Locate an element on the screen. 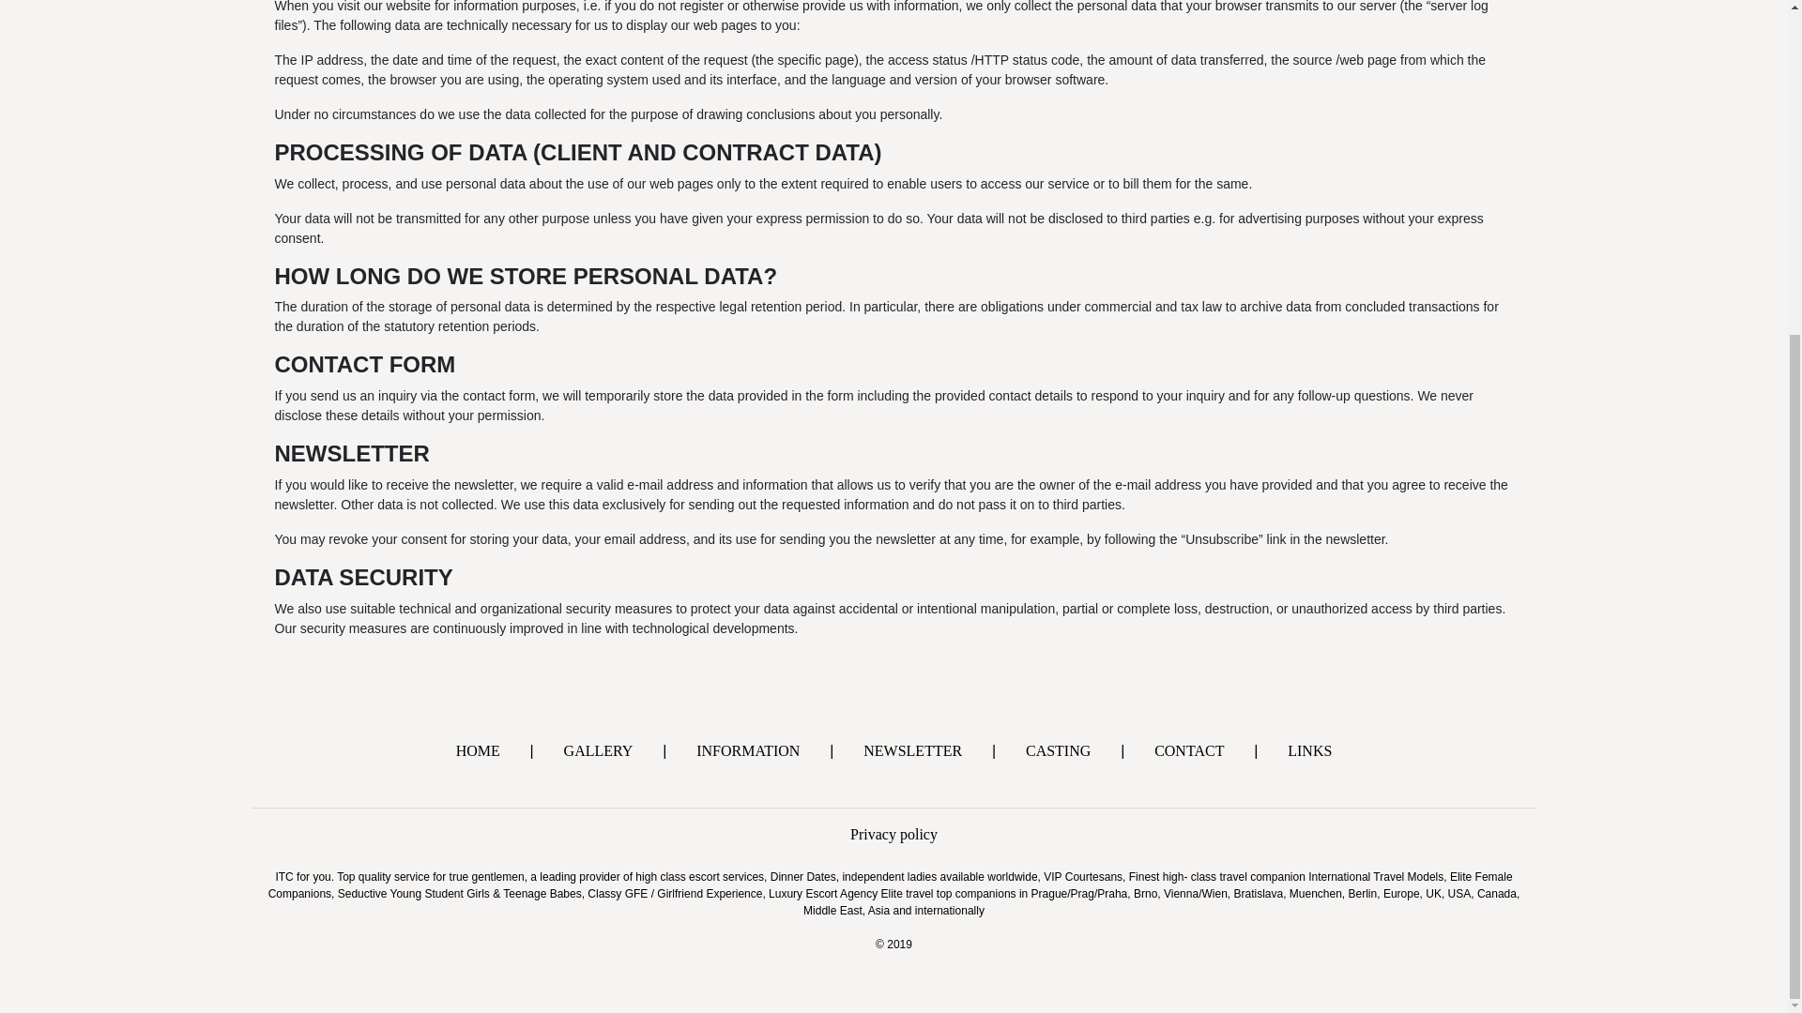 The image size is (1802, 1013). LINKS is located at coordinates (1310, 750).